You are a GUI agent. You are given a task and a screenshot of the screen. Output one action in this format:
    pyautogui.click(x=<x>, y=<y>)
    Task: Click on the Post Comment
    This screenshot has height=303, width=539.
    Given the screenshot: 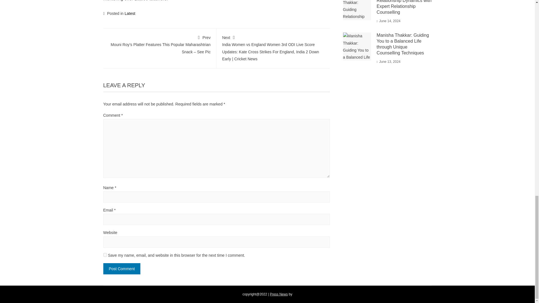 What is the action you would take?
    pyautogui.click(x=122, y=269)
    